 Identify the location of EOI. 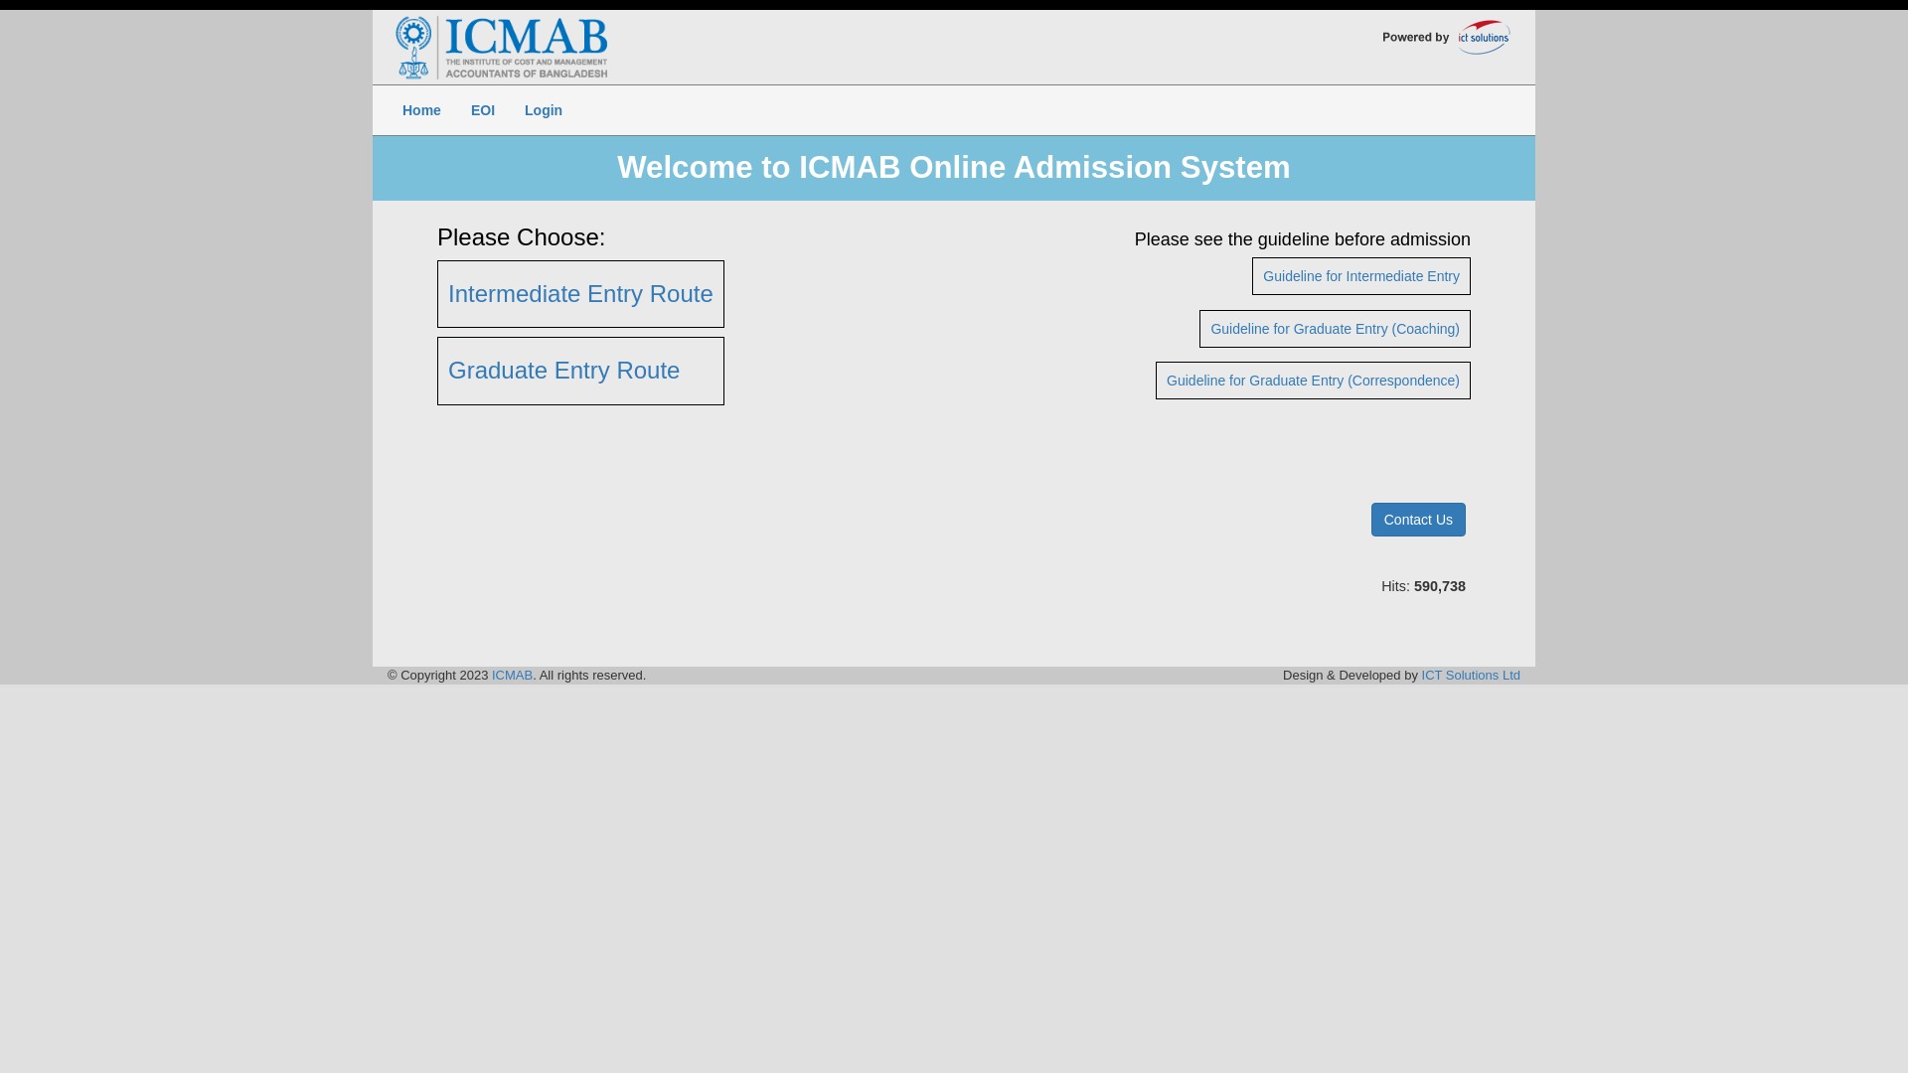
(483, 110).